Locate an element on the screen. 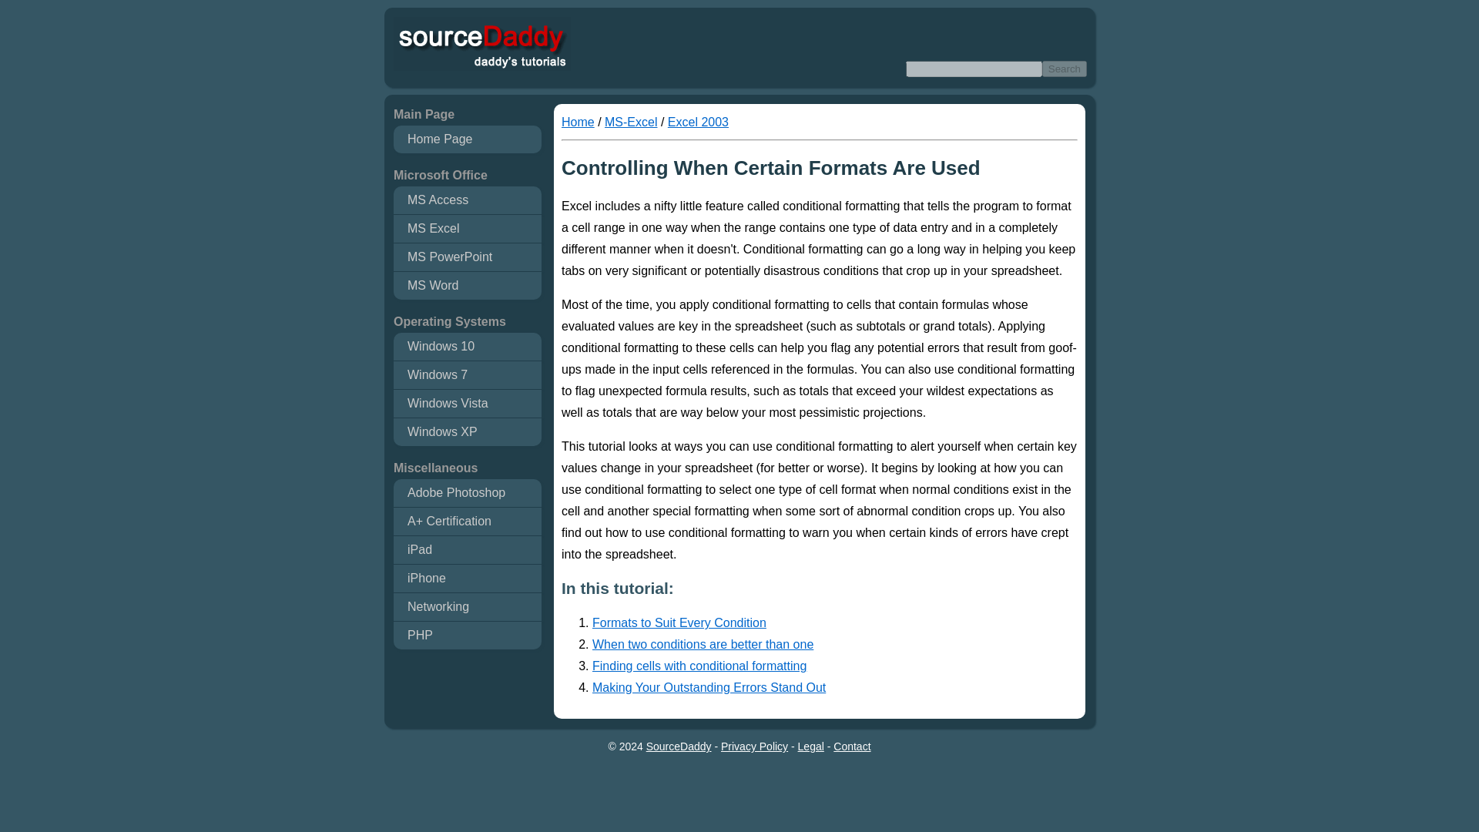  Making Your Outstanding Errors Stand Out is located at coordinates (835, 688).